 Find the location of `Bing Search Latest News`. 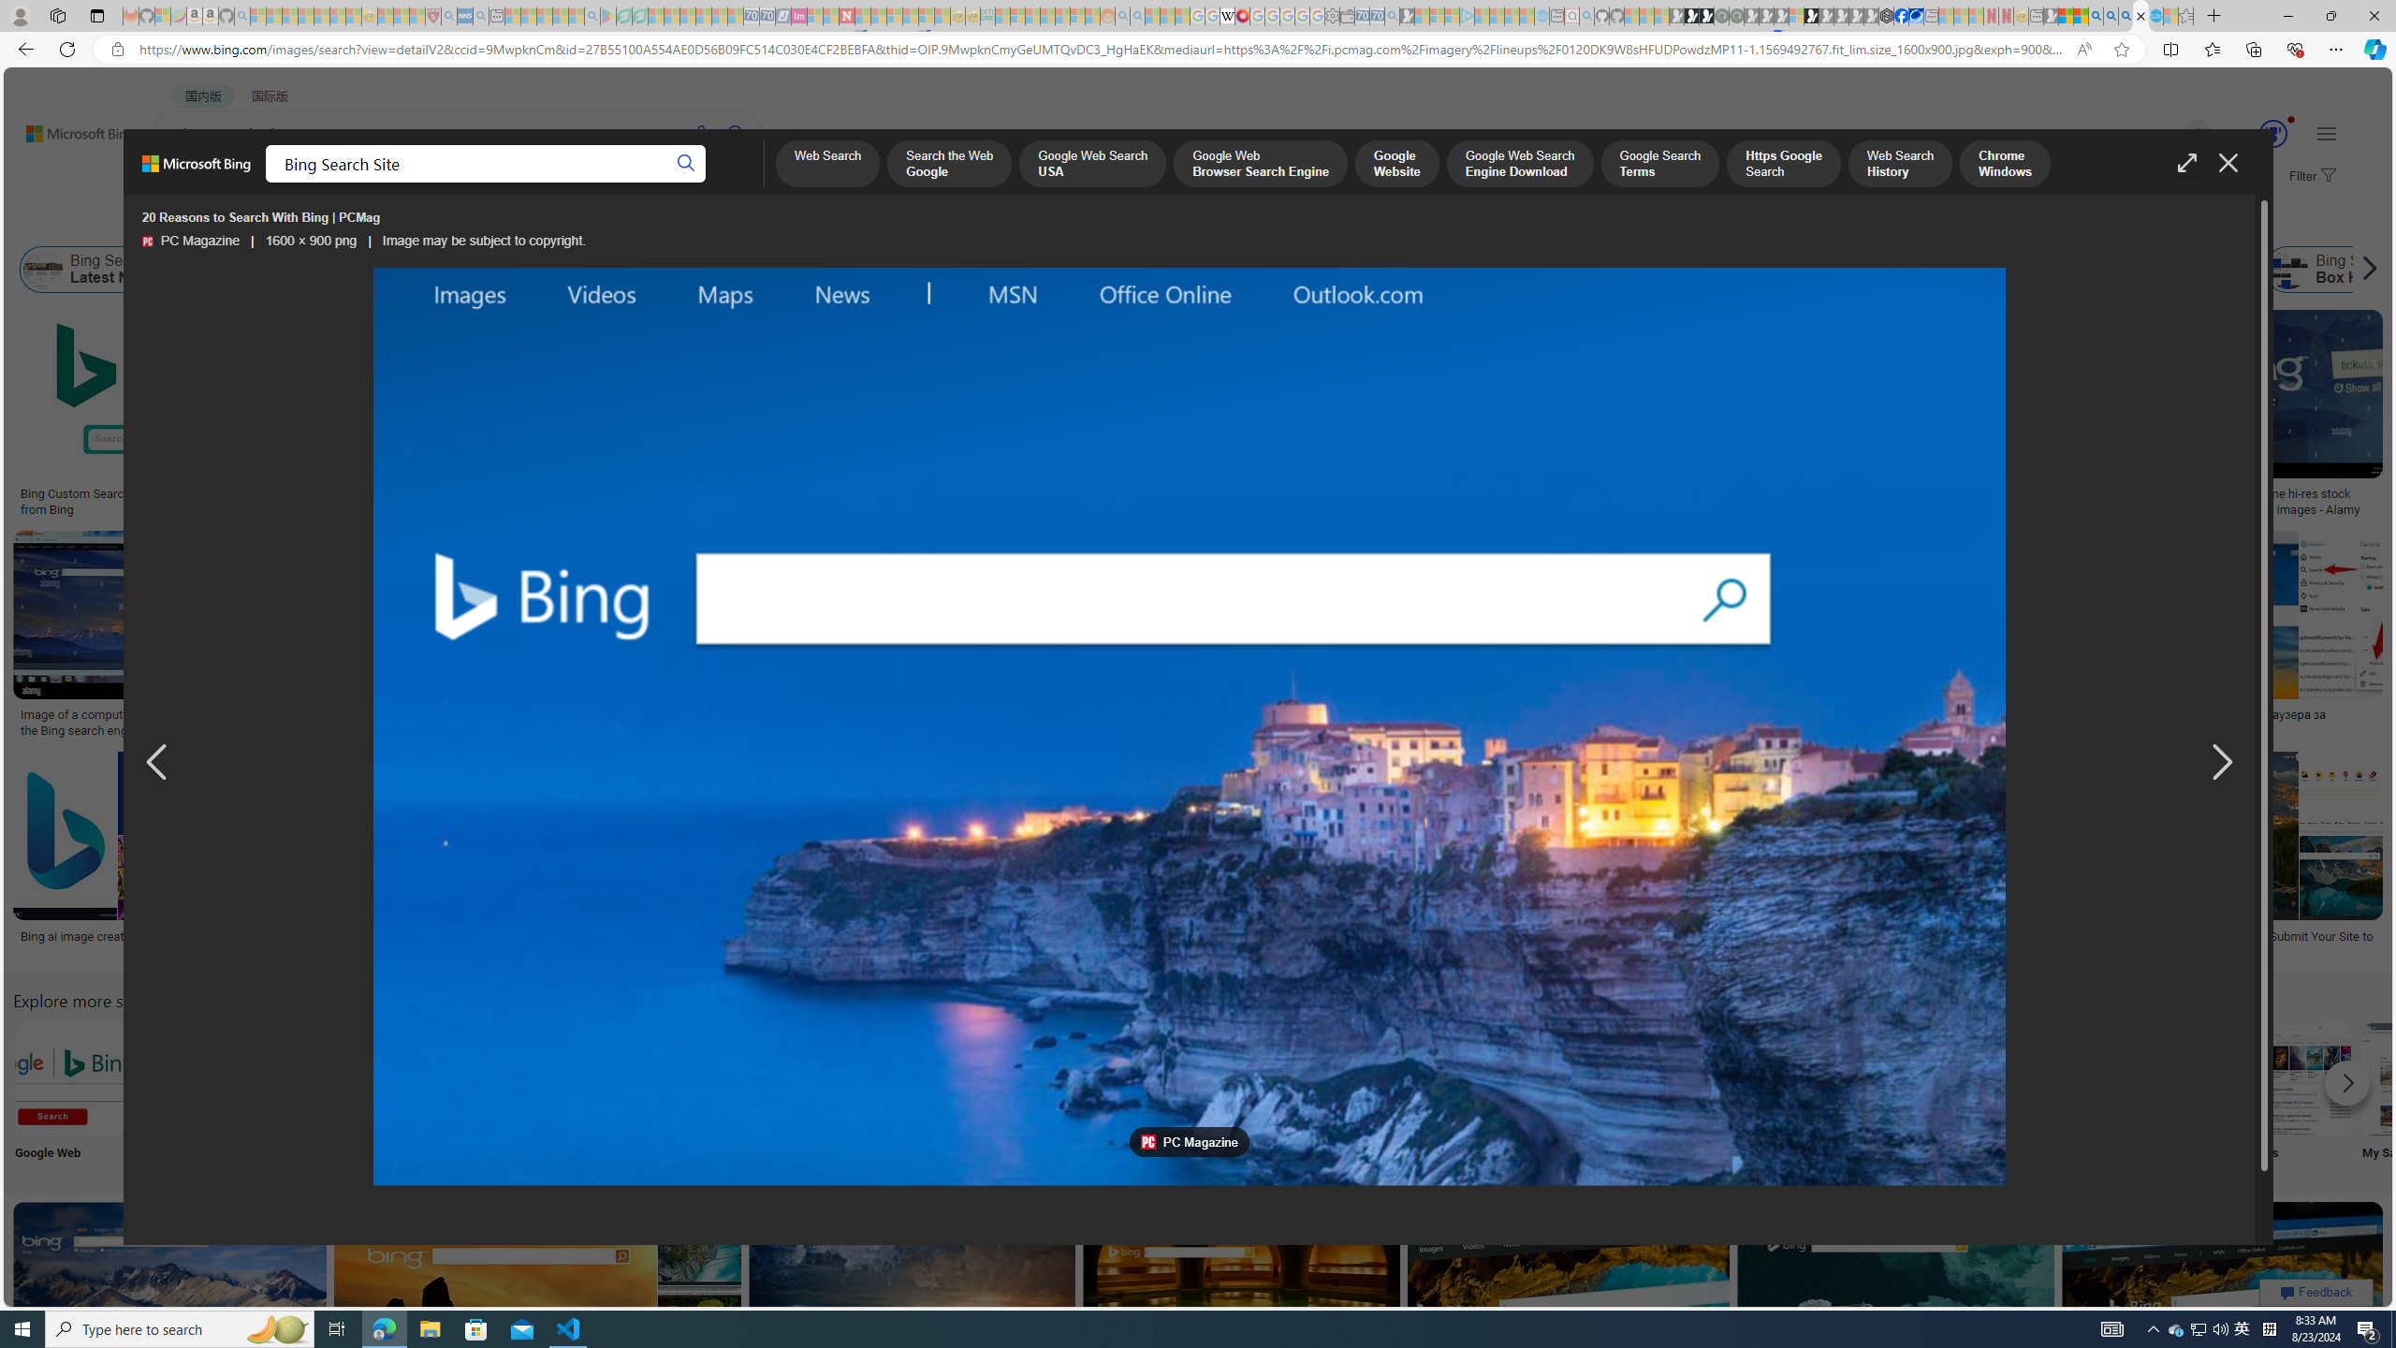

Bing Search Latest News is located at coordinates (43, 270).